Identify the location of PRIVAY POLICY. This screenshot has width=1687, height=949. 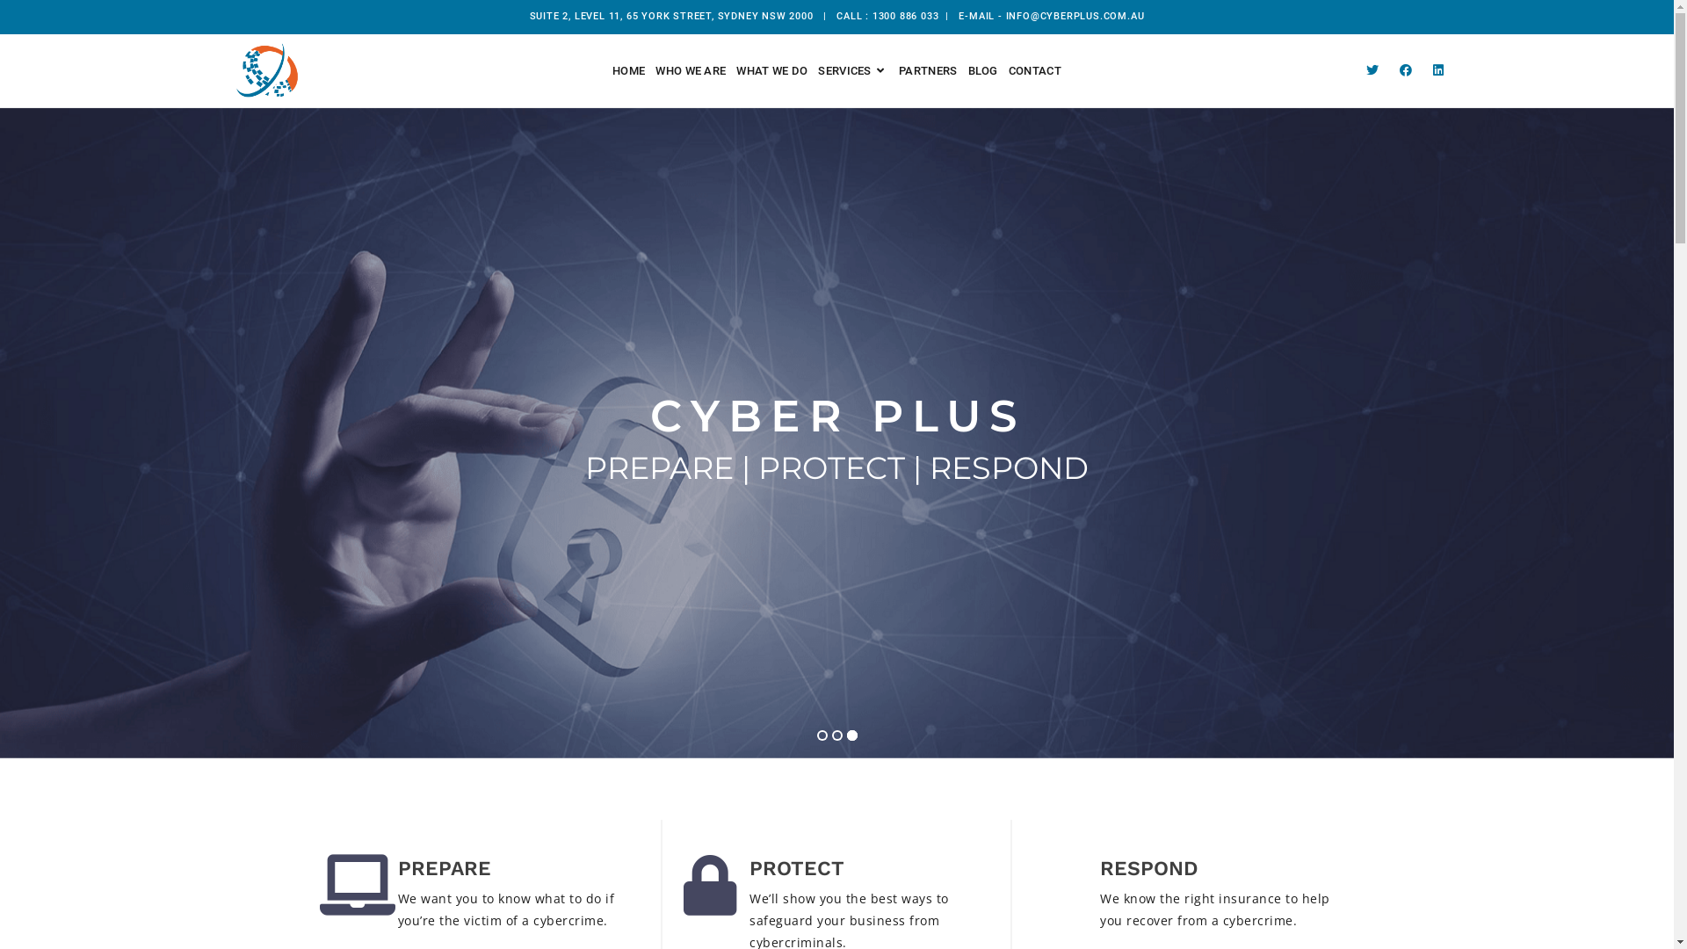
(1401, 922).